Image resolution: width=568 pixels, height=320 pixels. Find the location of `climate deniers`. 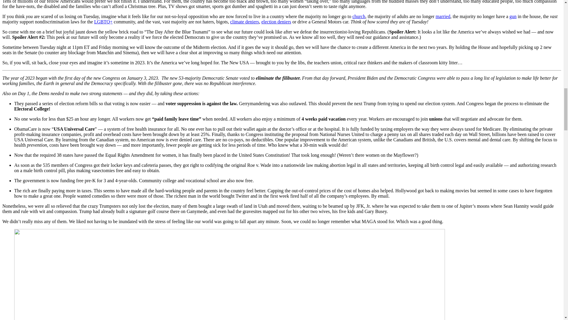

climate deniers is located at coordinates (244, 22).